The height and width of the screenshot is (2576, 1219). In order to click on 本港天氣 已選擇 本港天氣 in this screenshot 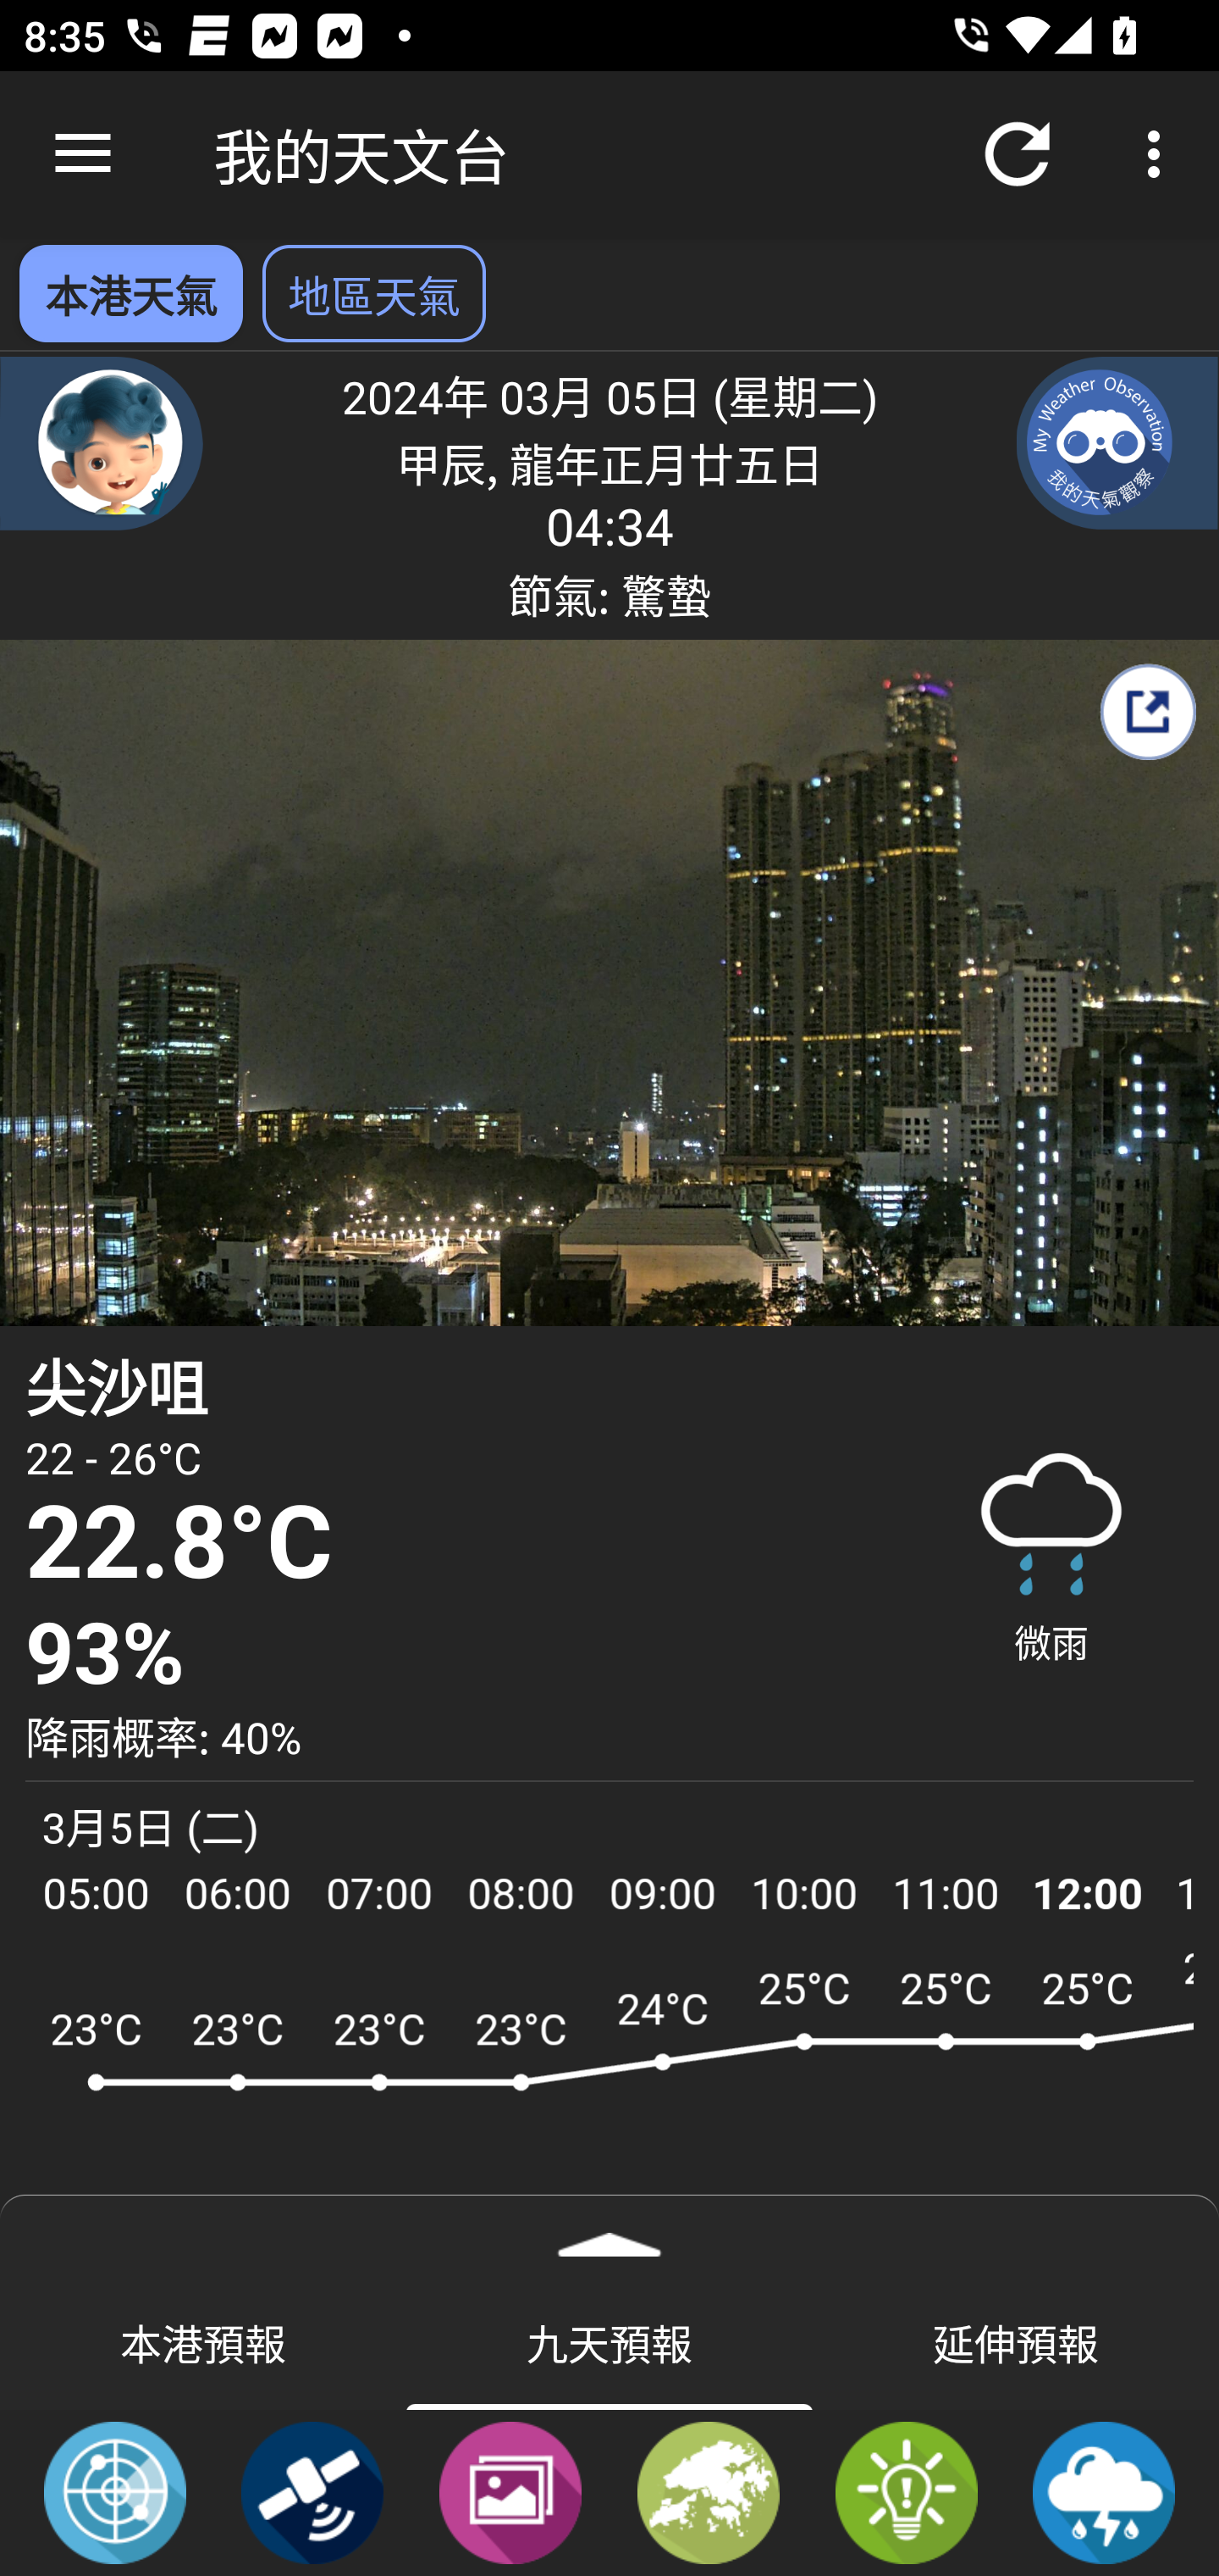, I will do `click(130, 293)`.